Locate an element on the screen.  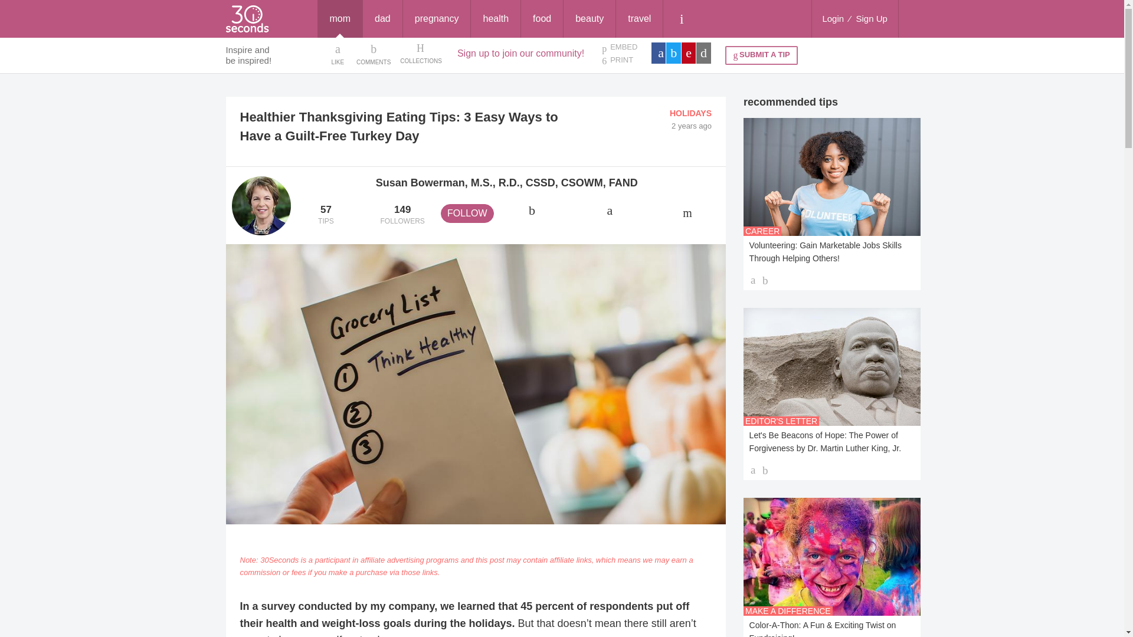
PRINT is located at coordinates (619, 60).